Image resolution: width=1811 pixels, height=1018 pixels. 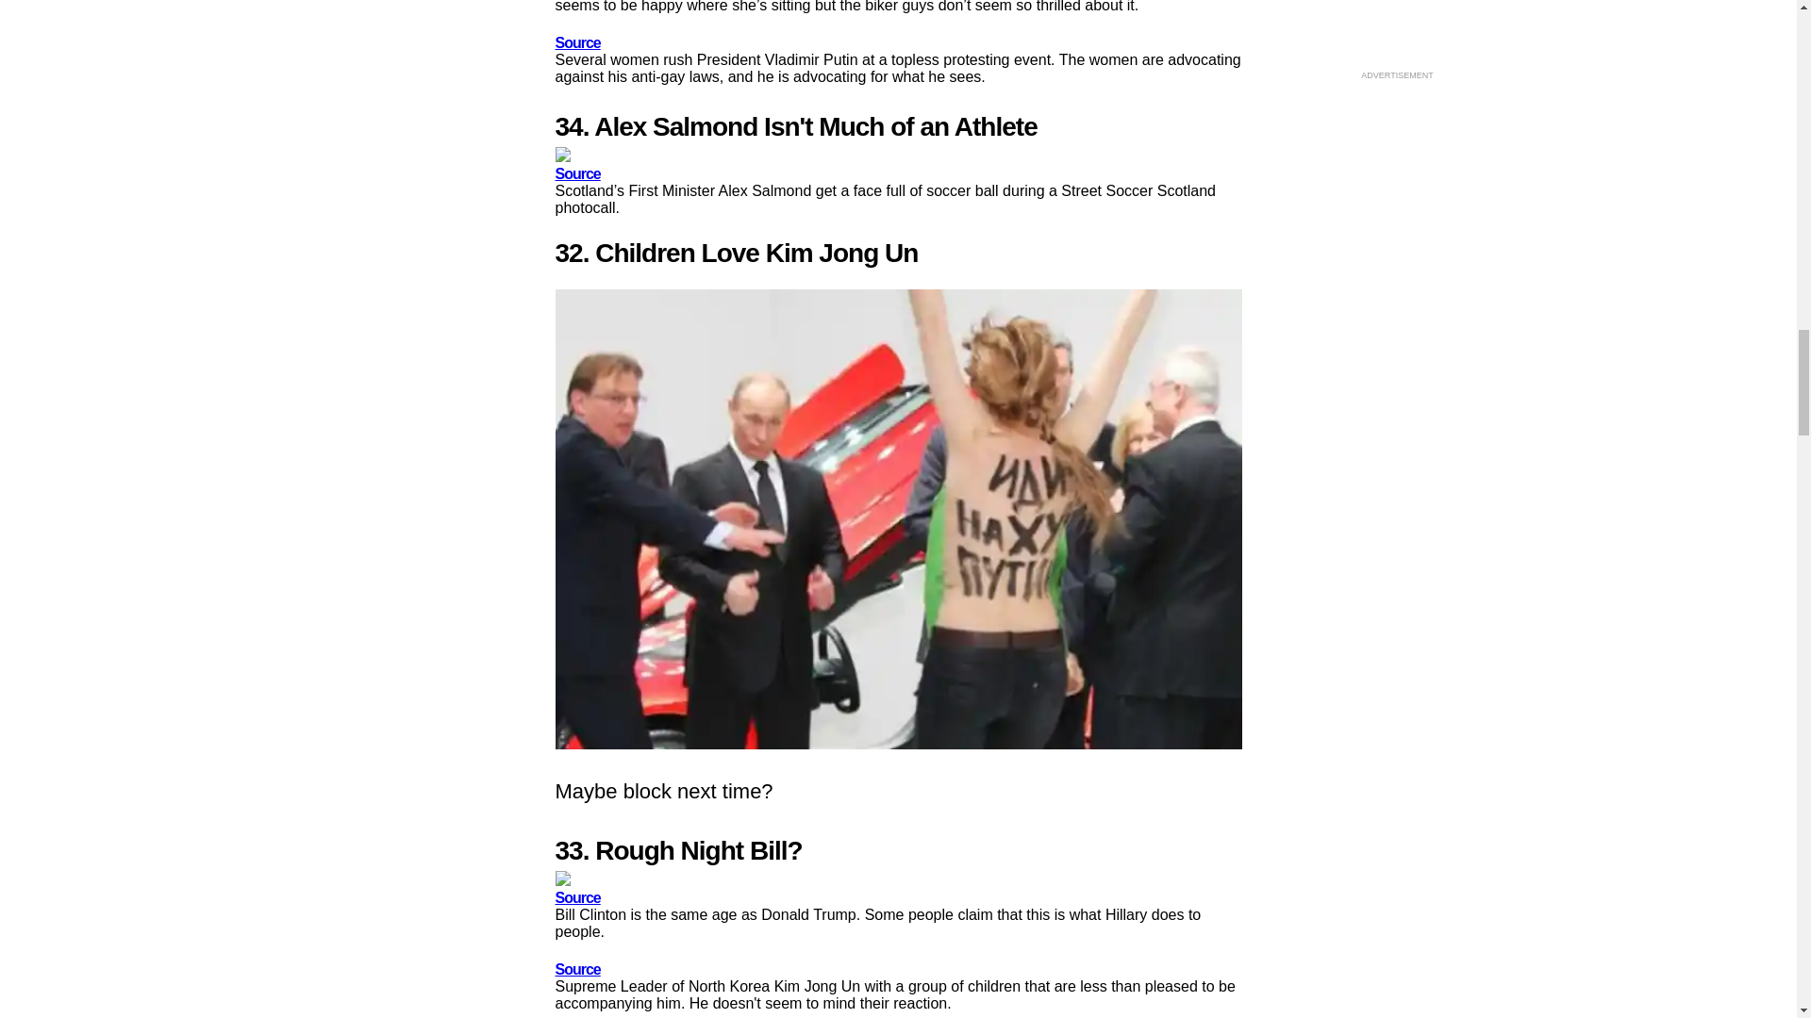 What do you see at coordinates (576, 969) in the screenshot?
I see `Source` at bounding box center [576, 969].